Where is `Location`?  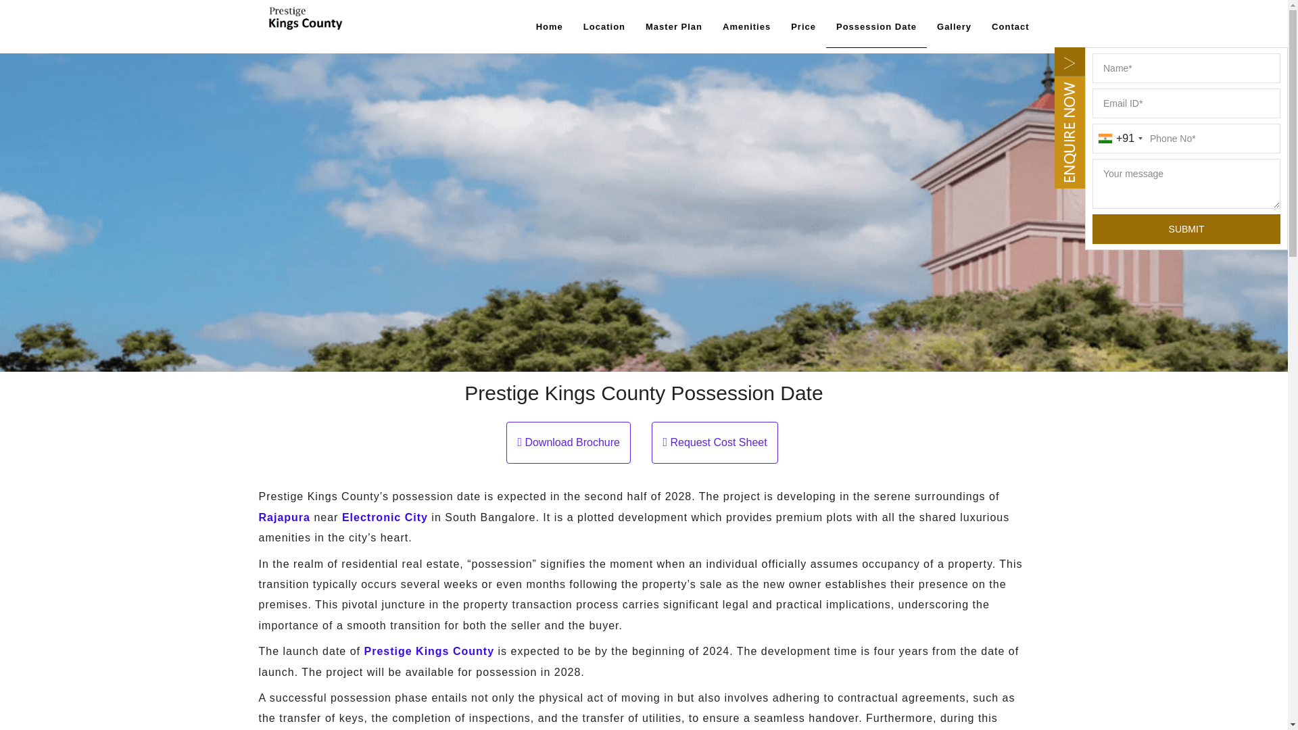 Location is located at coordinates (604, 27).